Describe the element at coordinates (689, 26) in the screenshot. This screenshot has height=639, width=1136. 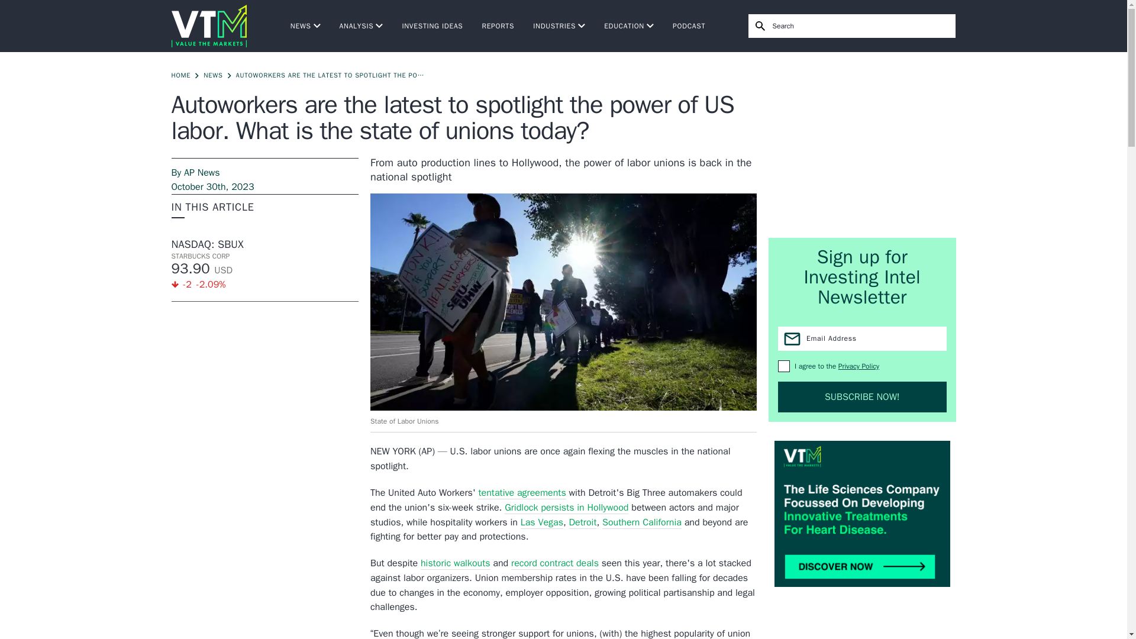
I see `PODCAST` at that location.